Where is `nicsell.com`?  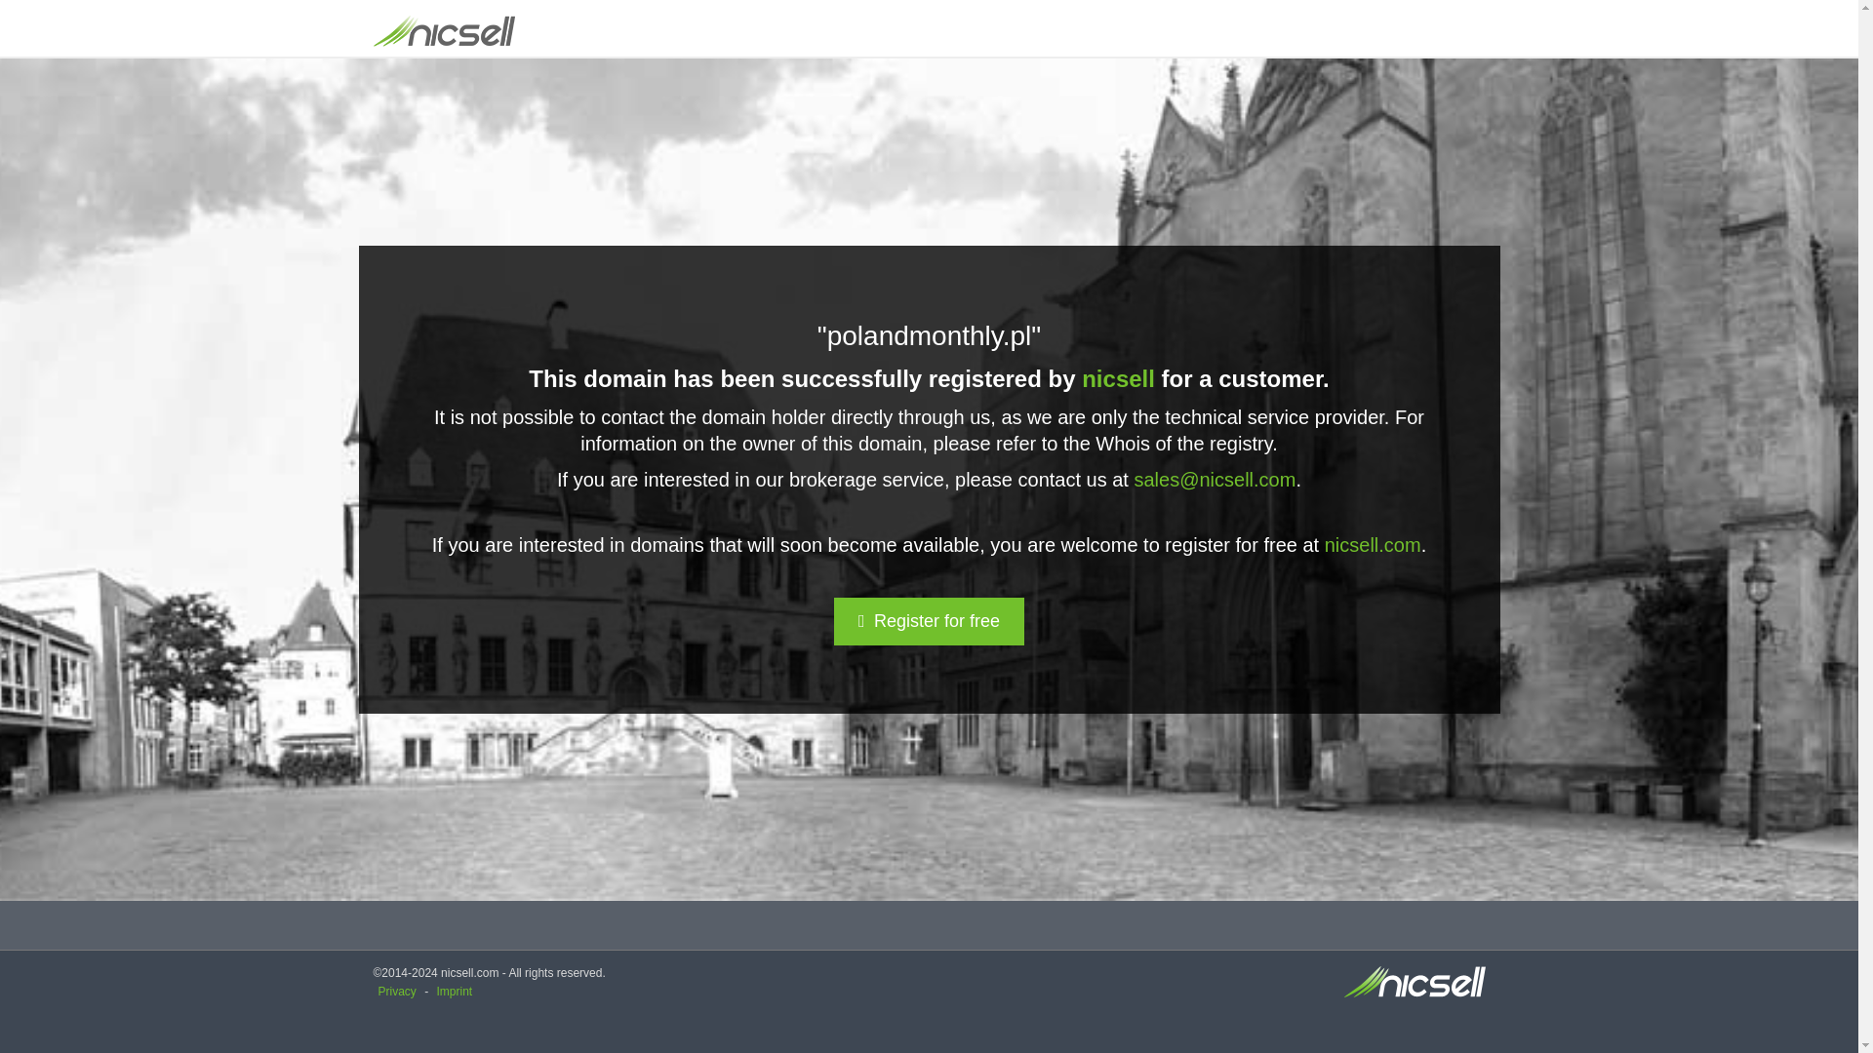
nicsell.com is located at coordinates (1373, 544).